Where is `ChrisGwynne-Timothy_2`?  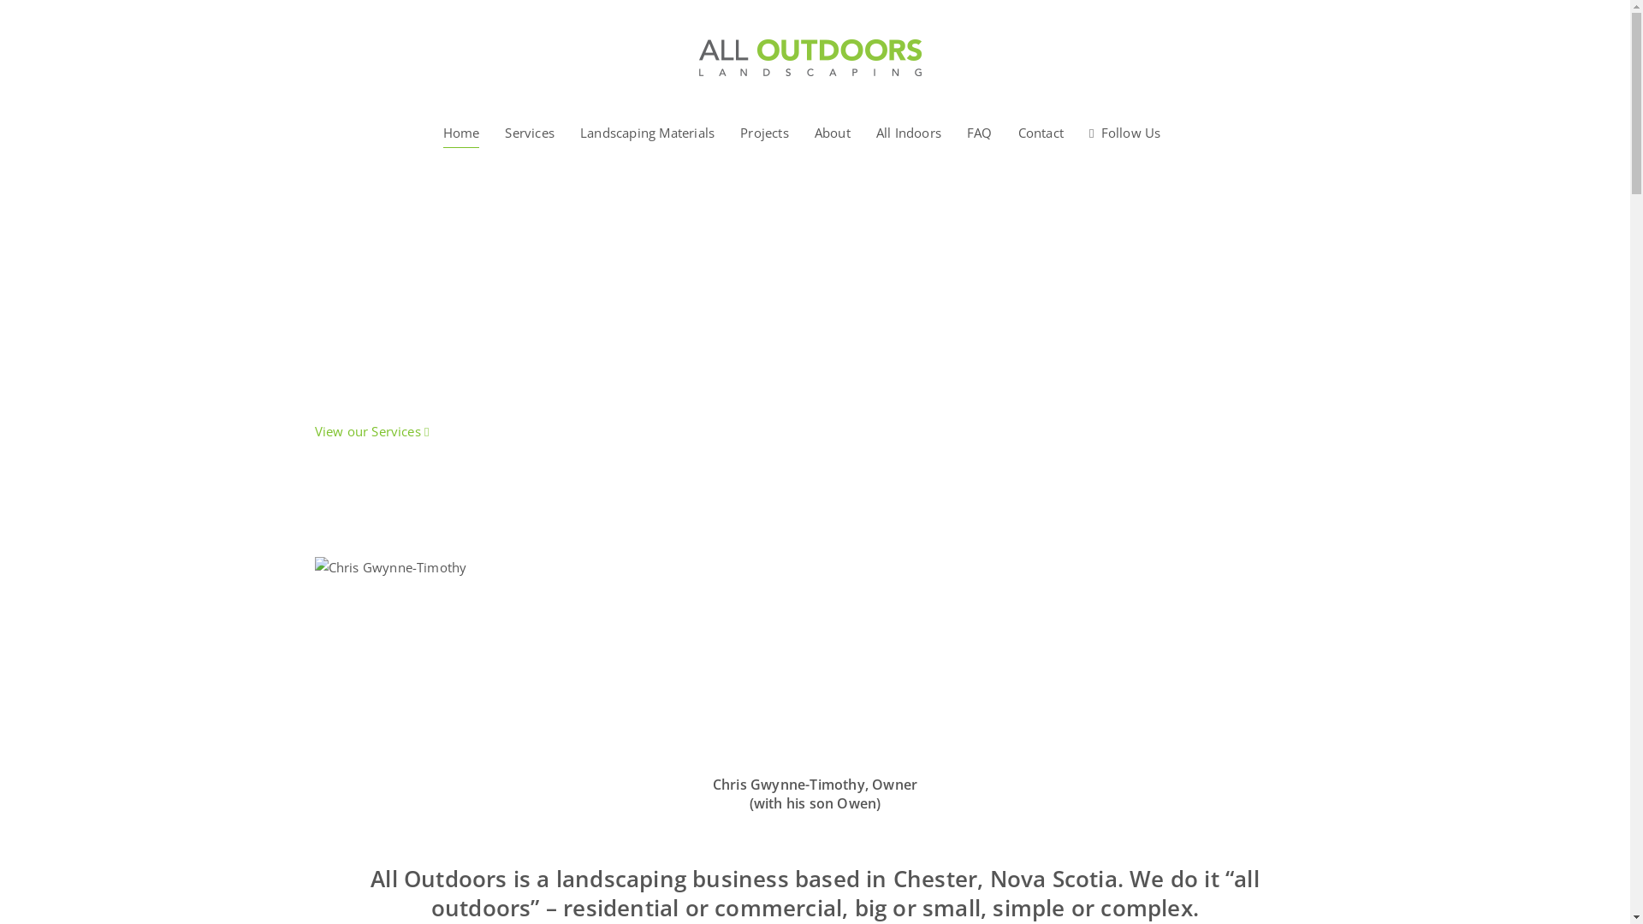 ChrisGwynne-Timothy_2 is located at coordinates (416, 657).